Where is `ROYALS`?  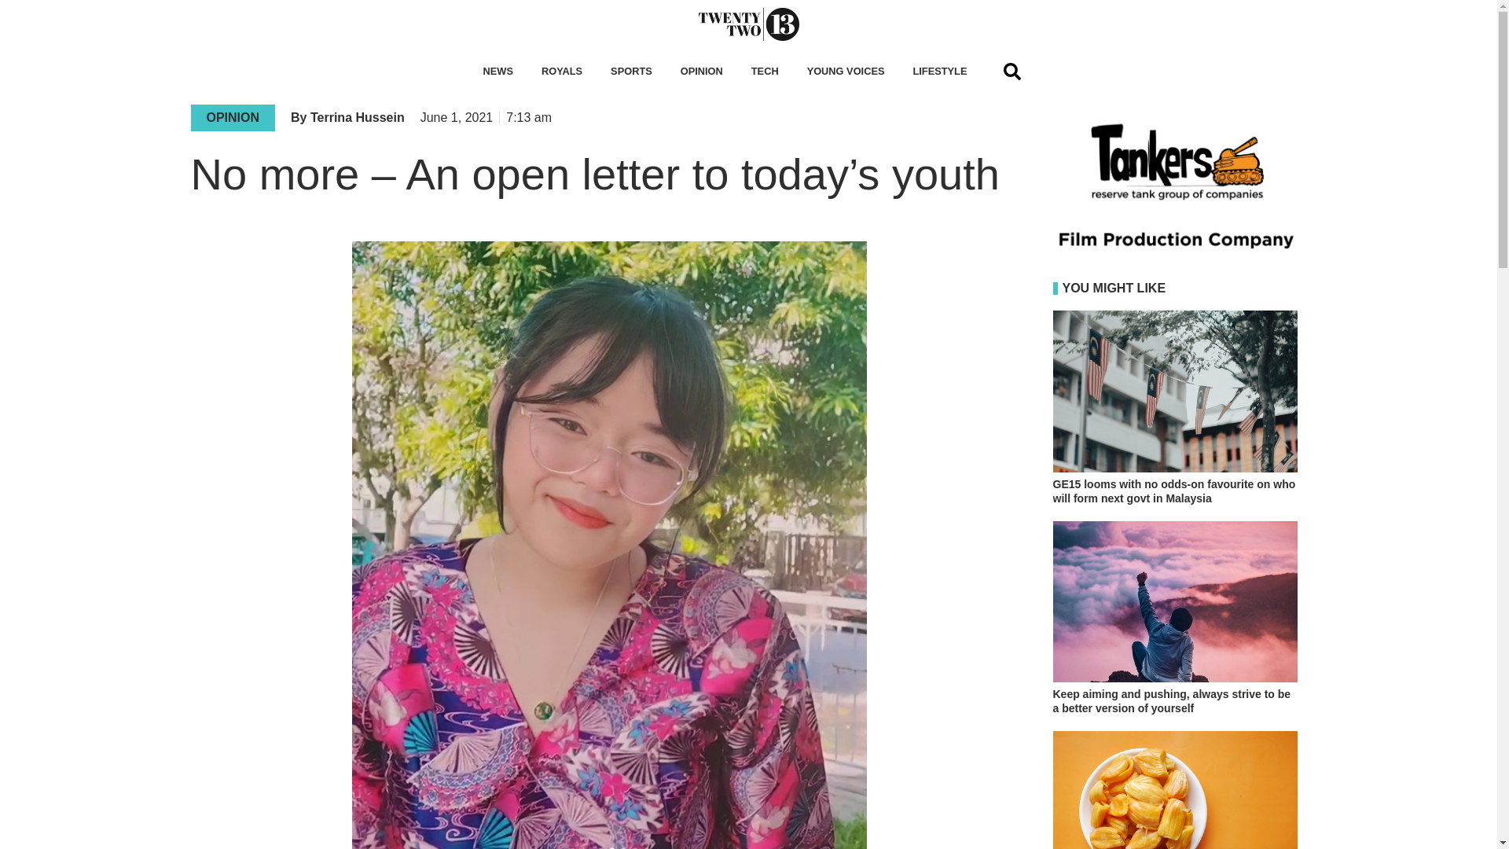 ROYALS is located at coordinates (561, 72).